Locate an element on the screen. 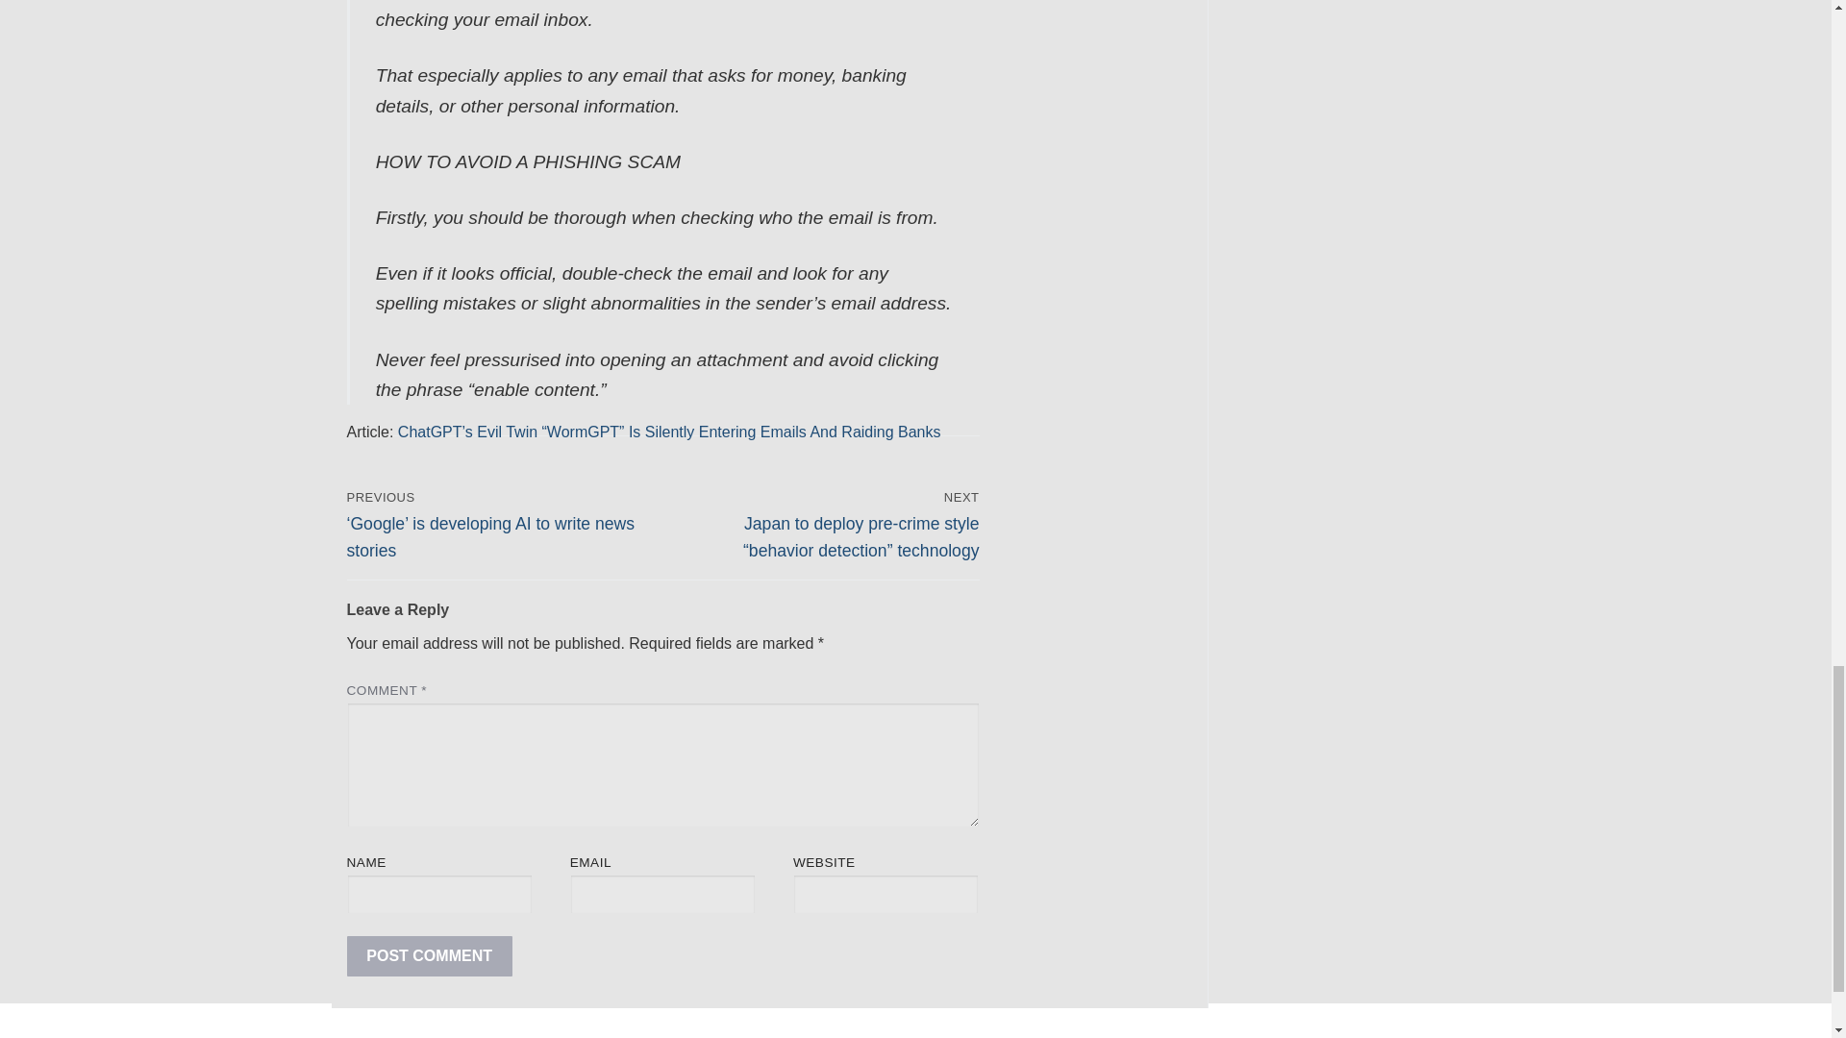 The height and width of the screenshot is (1038, 1846). Post Comment is located at coordinates (429, 956).